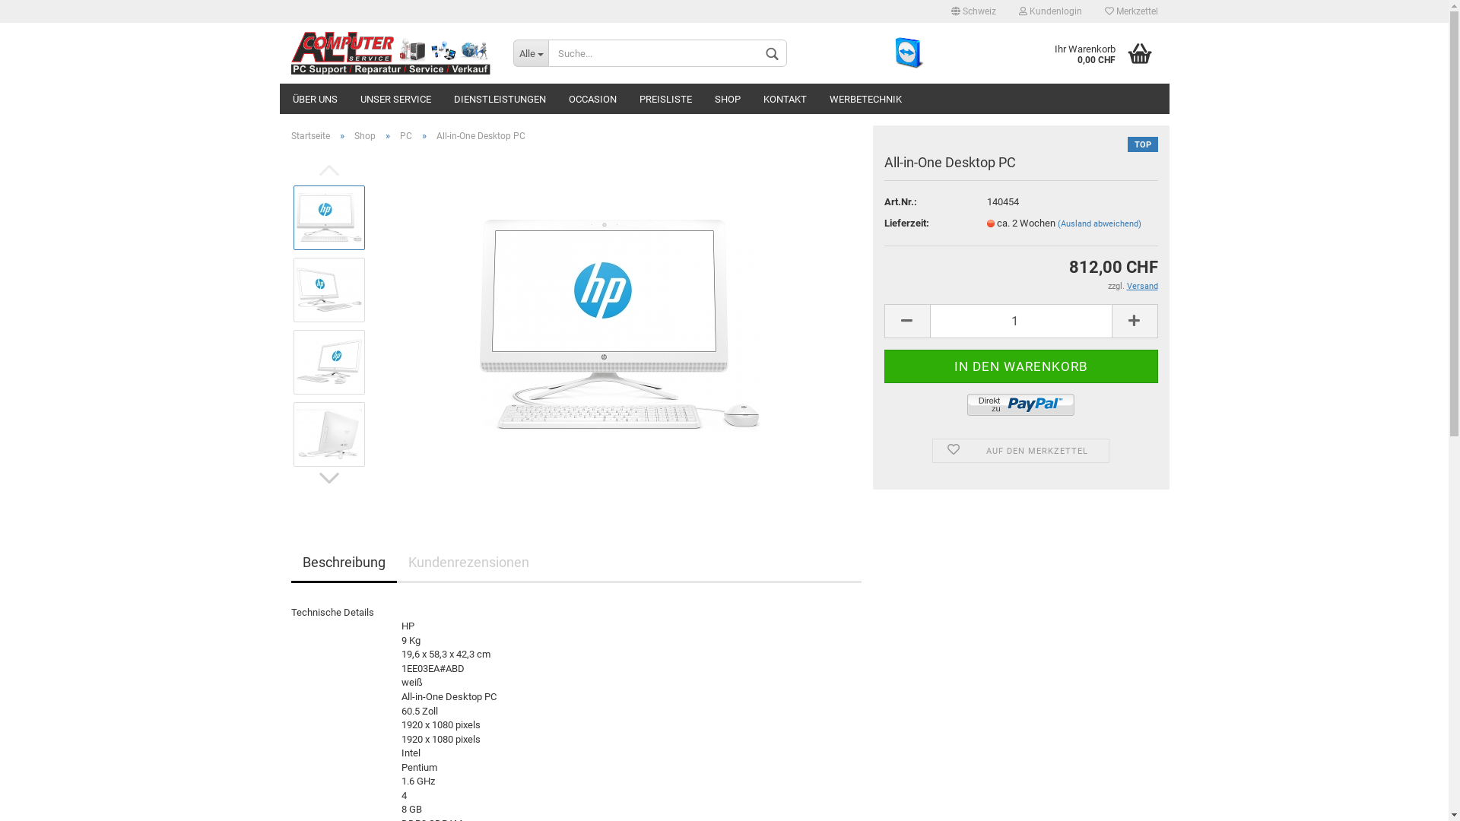  I want to click on (Ausland abweichend), so click(1099, 223).